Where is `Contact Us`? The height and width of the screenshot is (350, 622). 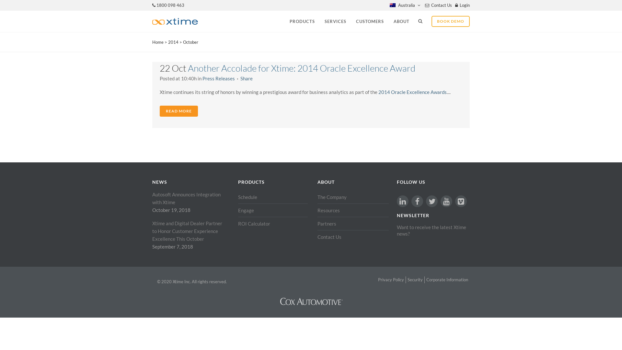
Contact Us is located at coordinates (441, 5).